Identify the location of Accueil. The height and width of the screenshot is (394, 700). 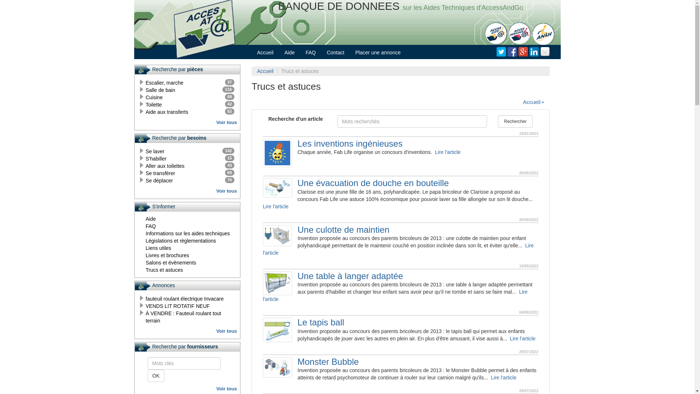
(265, 53).